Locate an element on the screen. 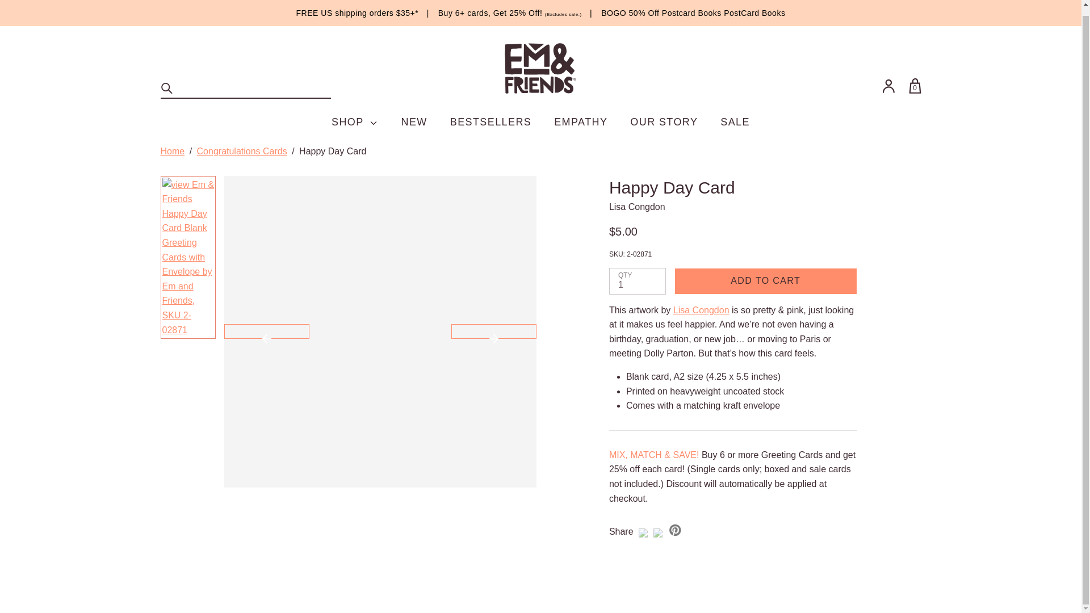 The height and width of the screenshot is (613, 1090). Search is located at coordinates (167, 80).